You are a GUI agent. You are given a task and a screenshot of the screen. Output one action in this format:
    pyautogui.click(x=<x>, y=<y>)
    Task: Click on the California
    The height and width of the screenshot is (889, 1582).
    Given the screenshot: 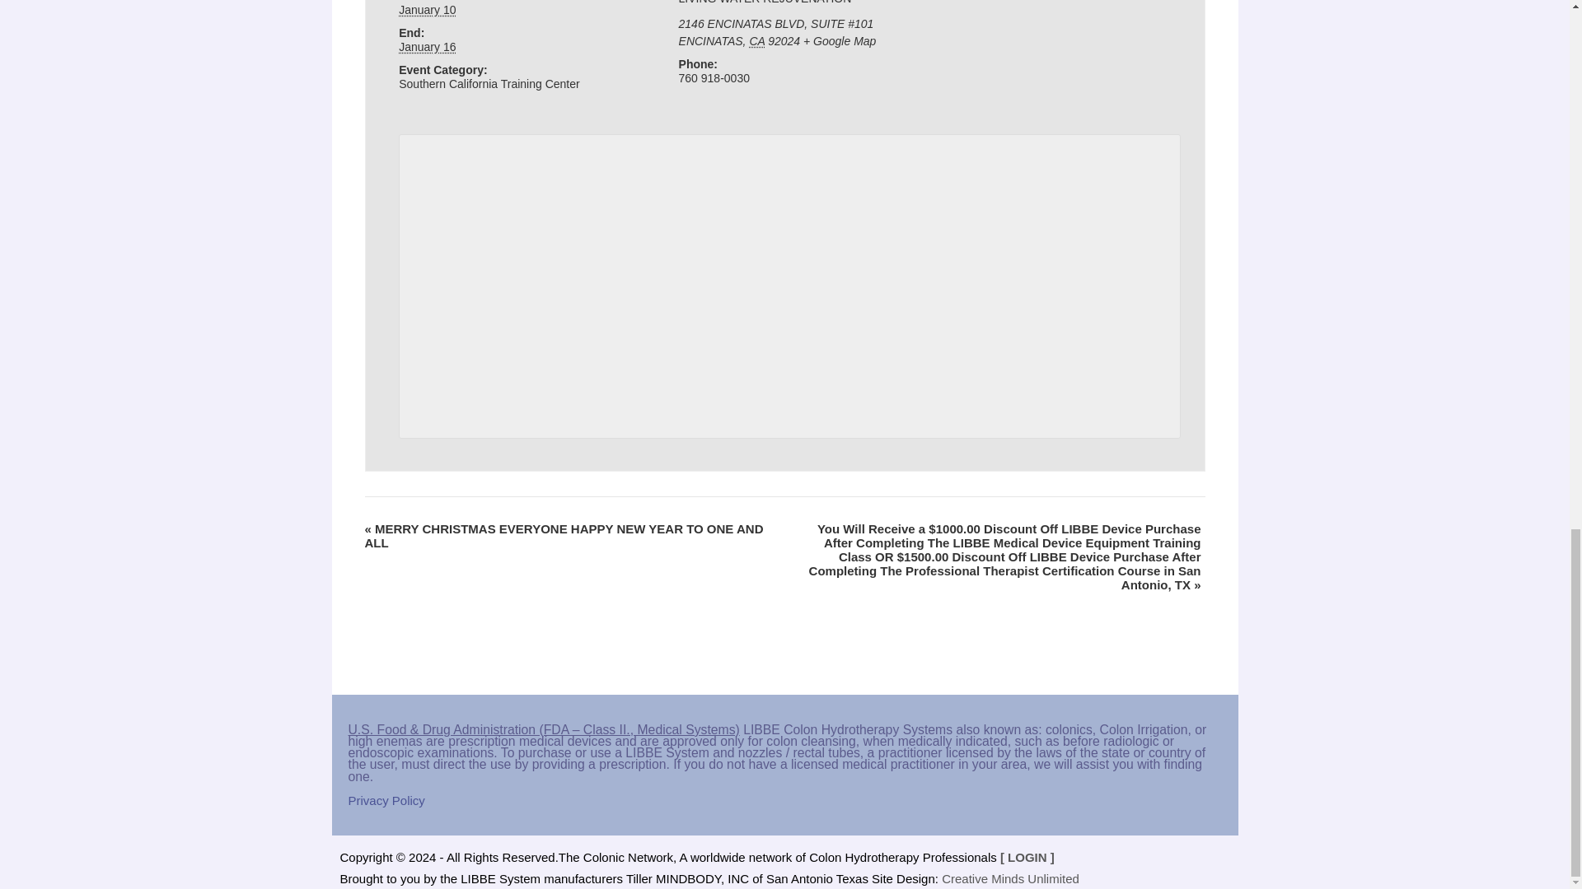 What is the action you would take?
    pyautogui.click(x=756, y=41)
    